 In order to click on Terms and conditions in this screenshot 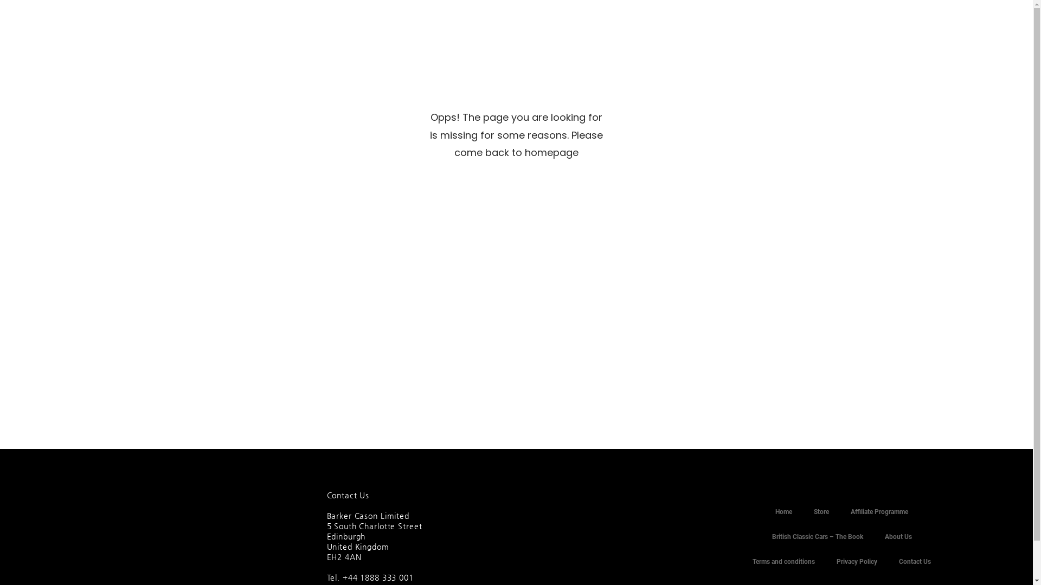, I will do `click(784, 562)`.